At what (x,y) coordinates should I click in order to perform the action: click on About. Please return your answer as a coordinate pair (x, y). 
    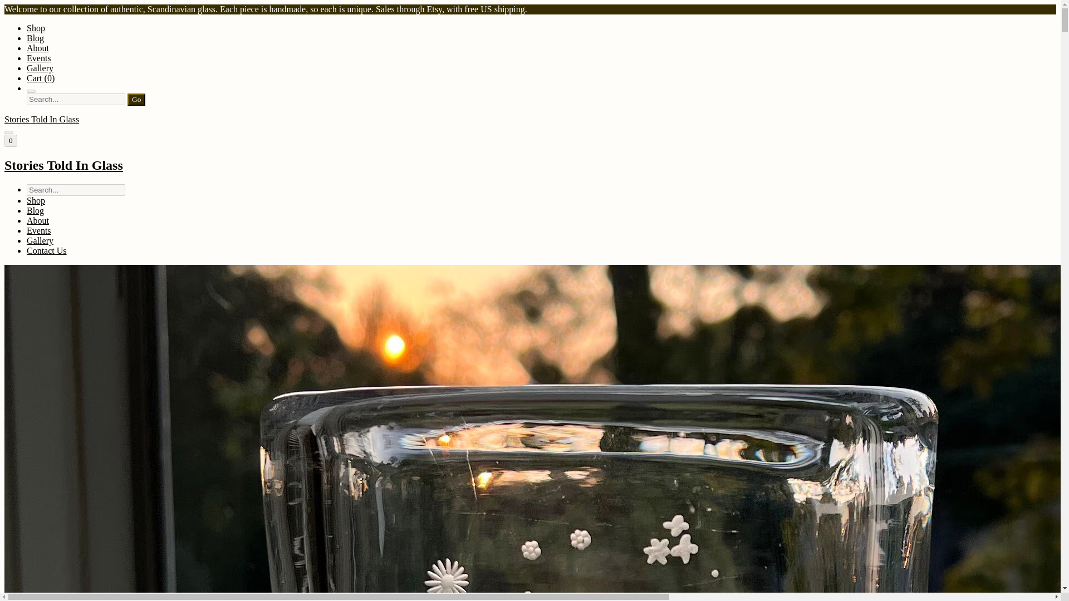
    Looking at the image, I should click on (38, 220).